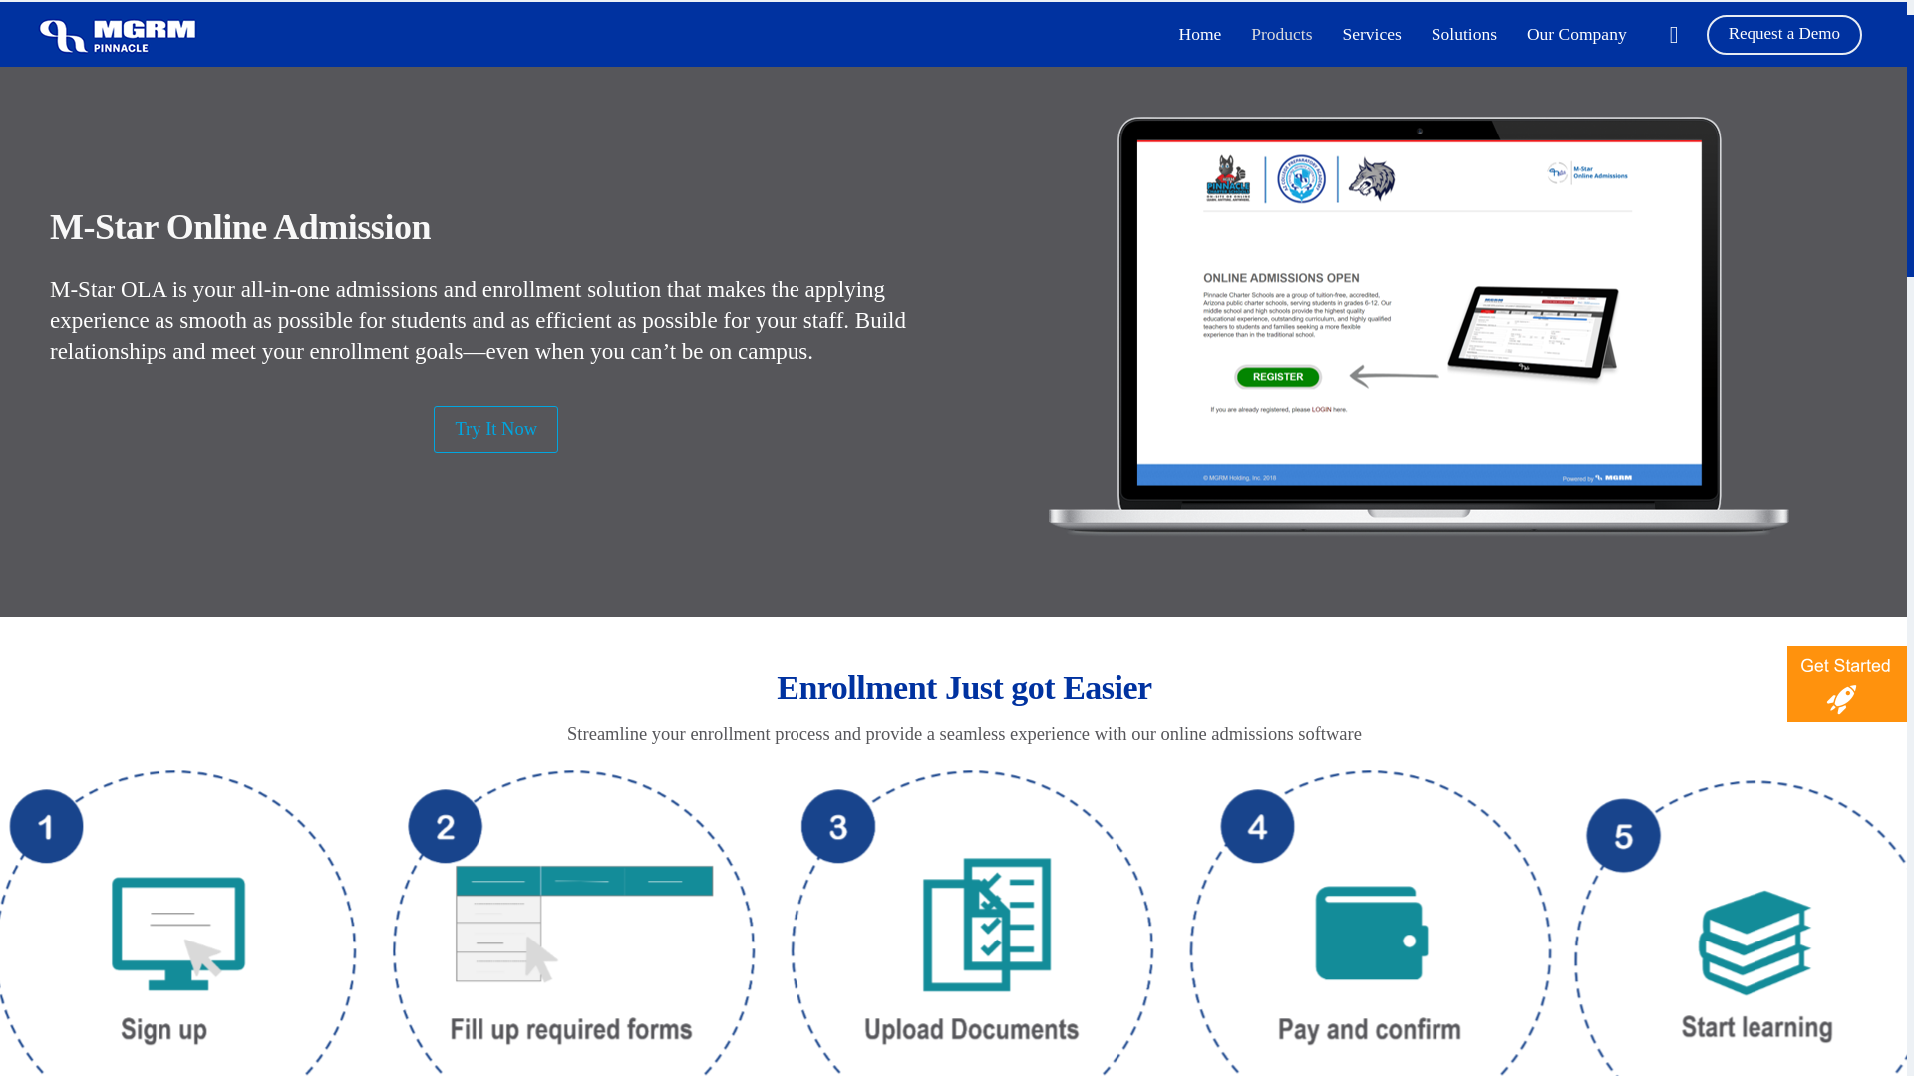  I want to click on Services, so click(1372, 34).